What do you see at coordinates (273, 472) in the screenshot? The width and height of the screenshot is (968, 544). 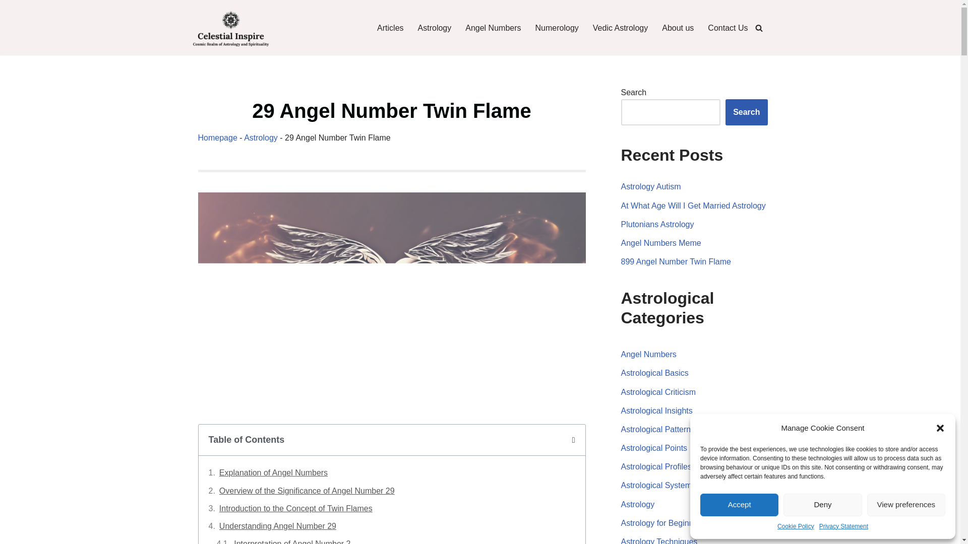 I see `Explanation of Angel Numbers` at bounding box center [273, 472].